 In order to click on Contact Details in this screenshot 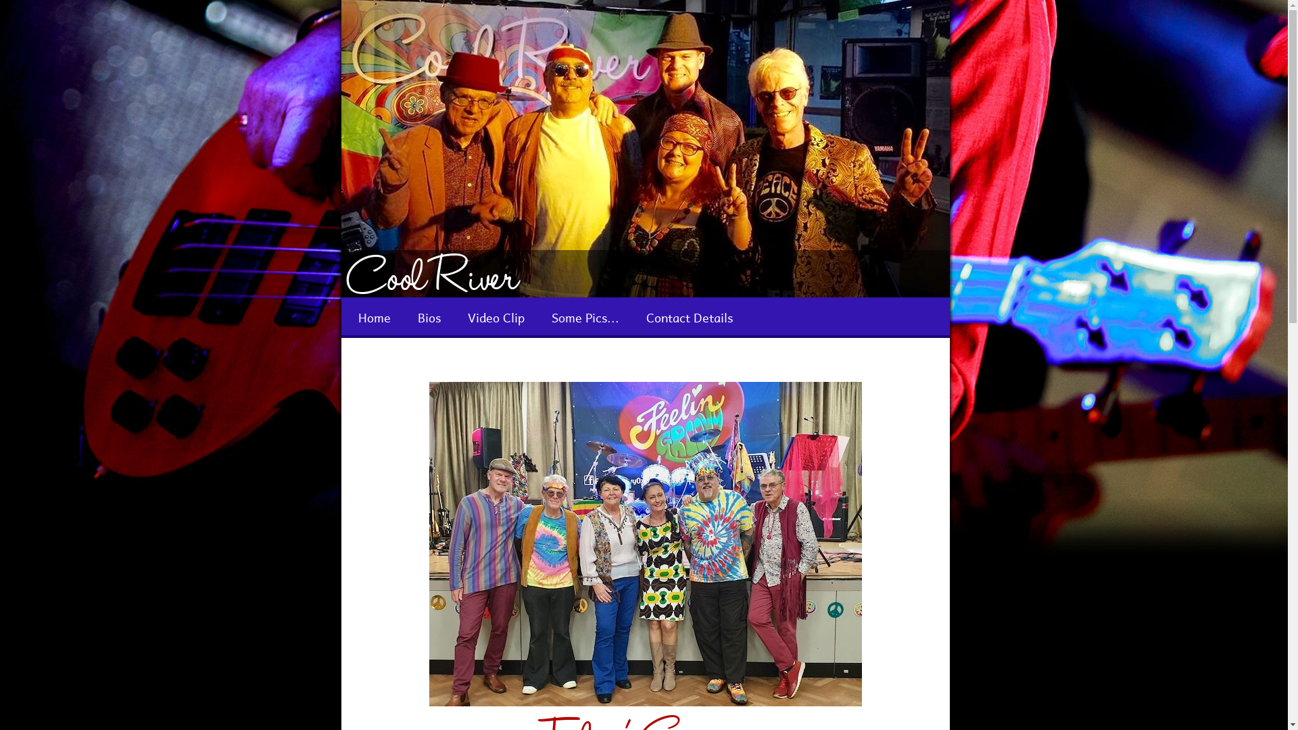, I will do `click(690, 318)`.